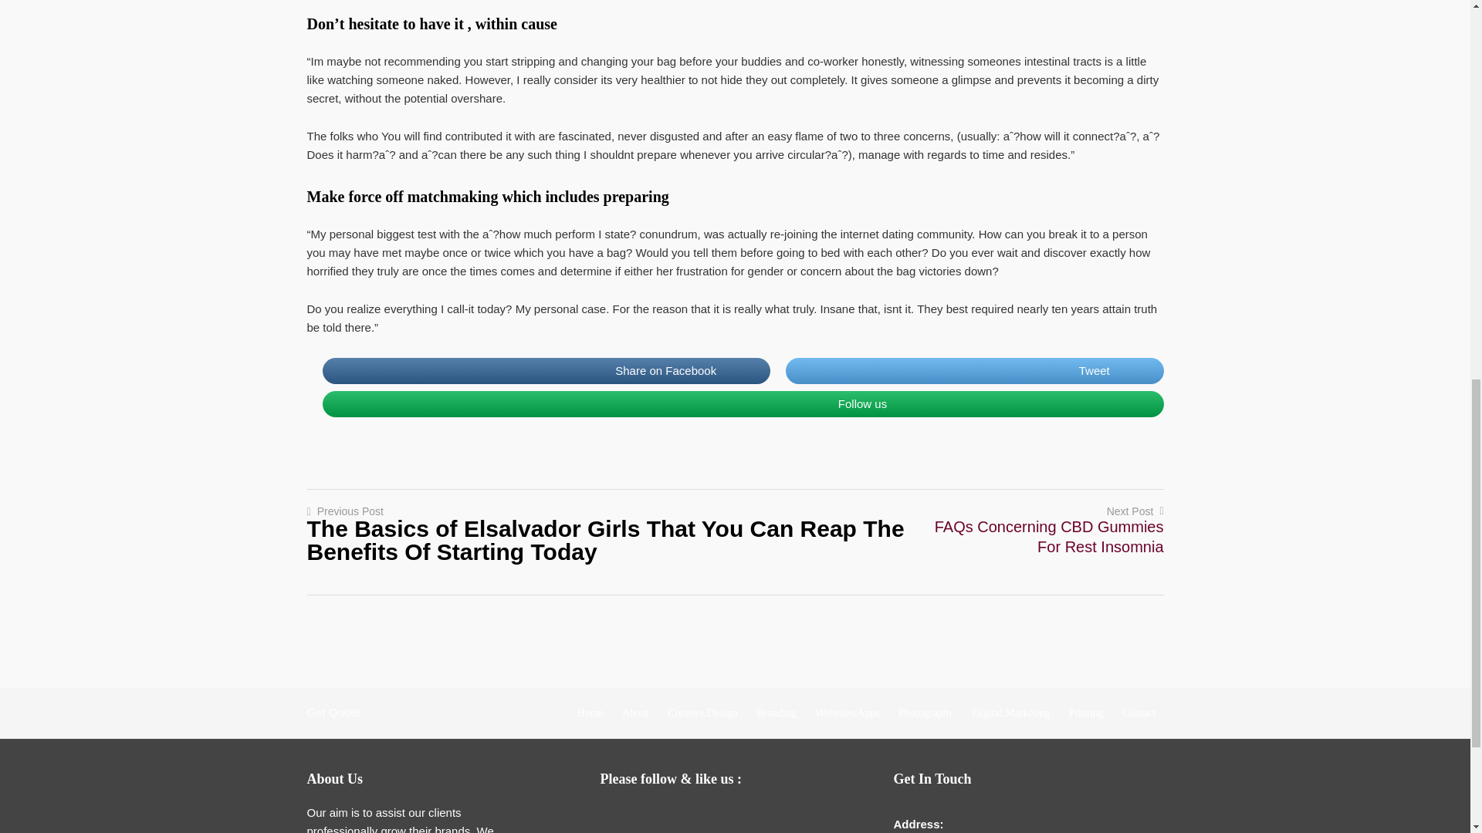 The width and height of the screenshot is (1482, 833). I want to click on Twitter, so click(679, 818).